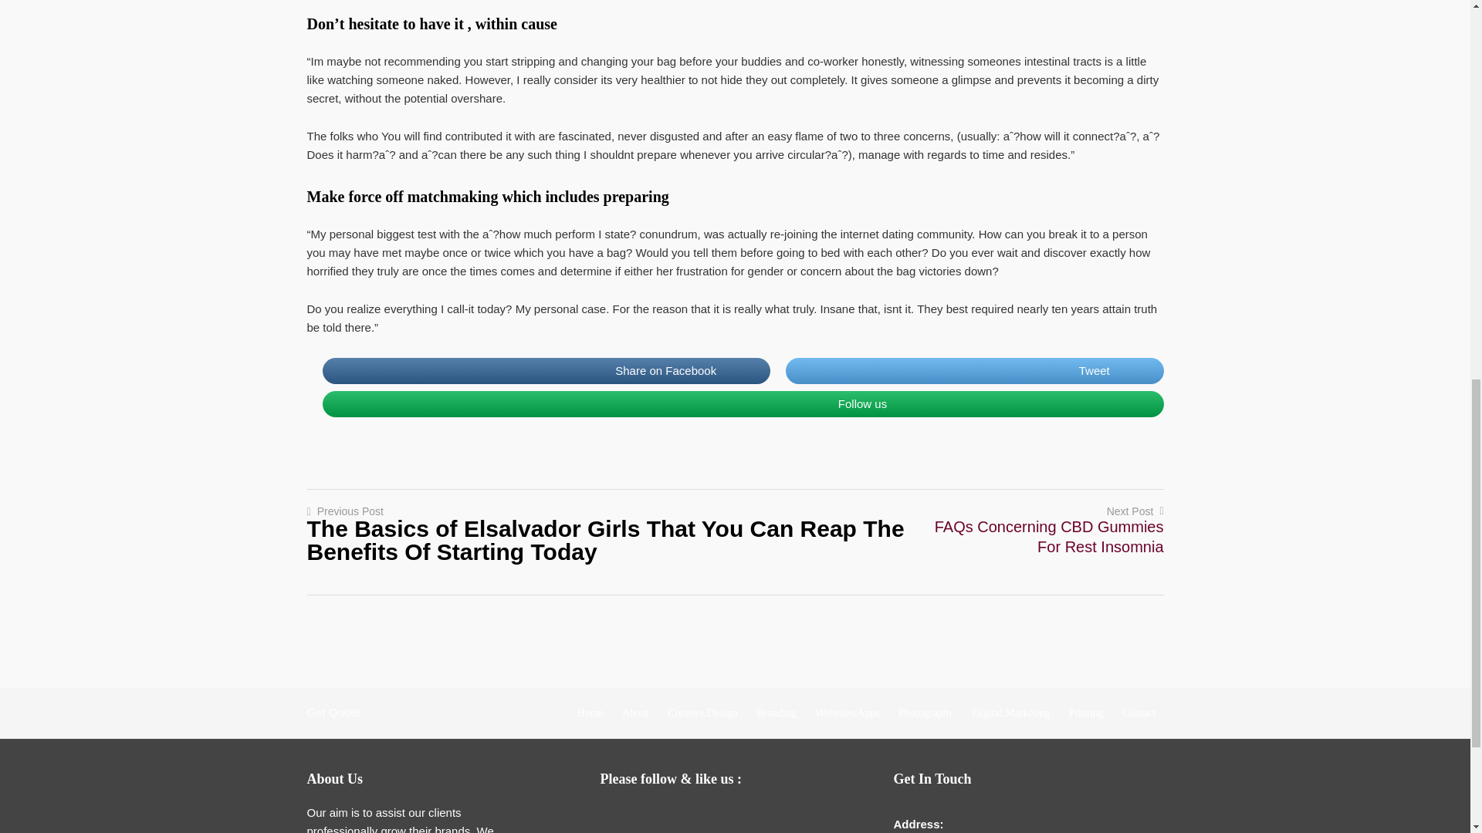 The width and height of the screenshot is (1482, 833). I want to click on Twitter, so click(679, 818).